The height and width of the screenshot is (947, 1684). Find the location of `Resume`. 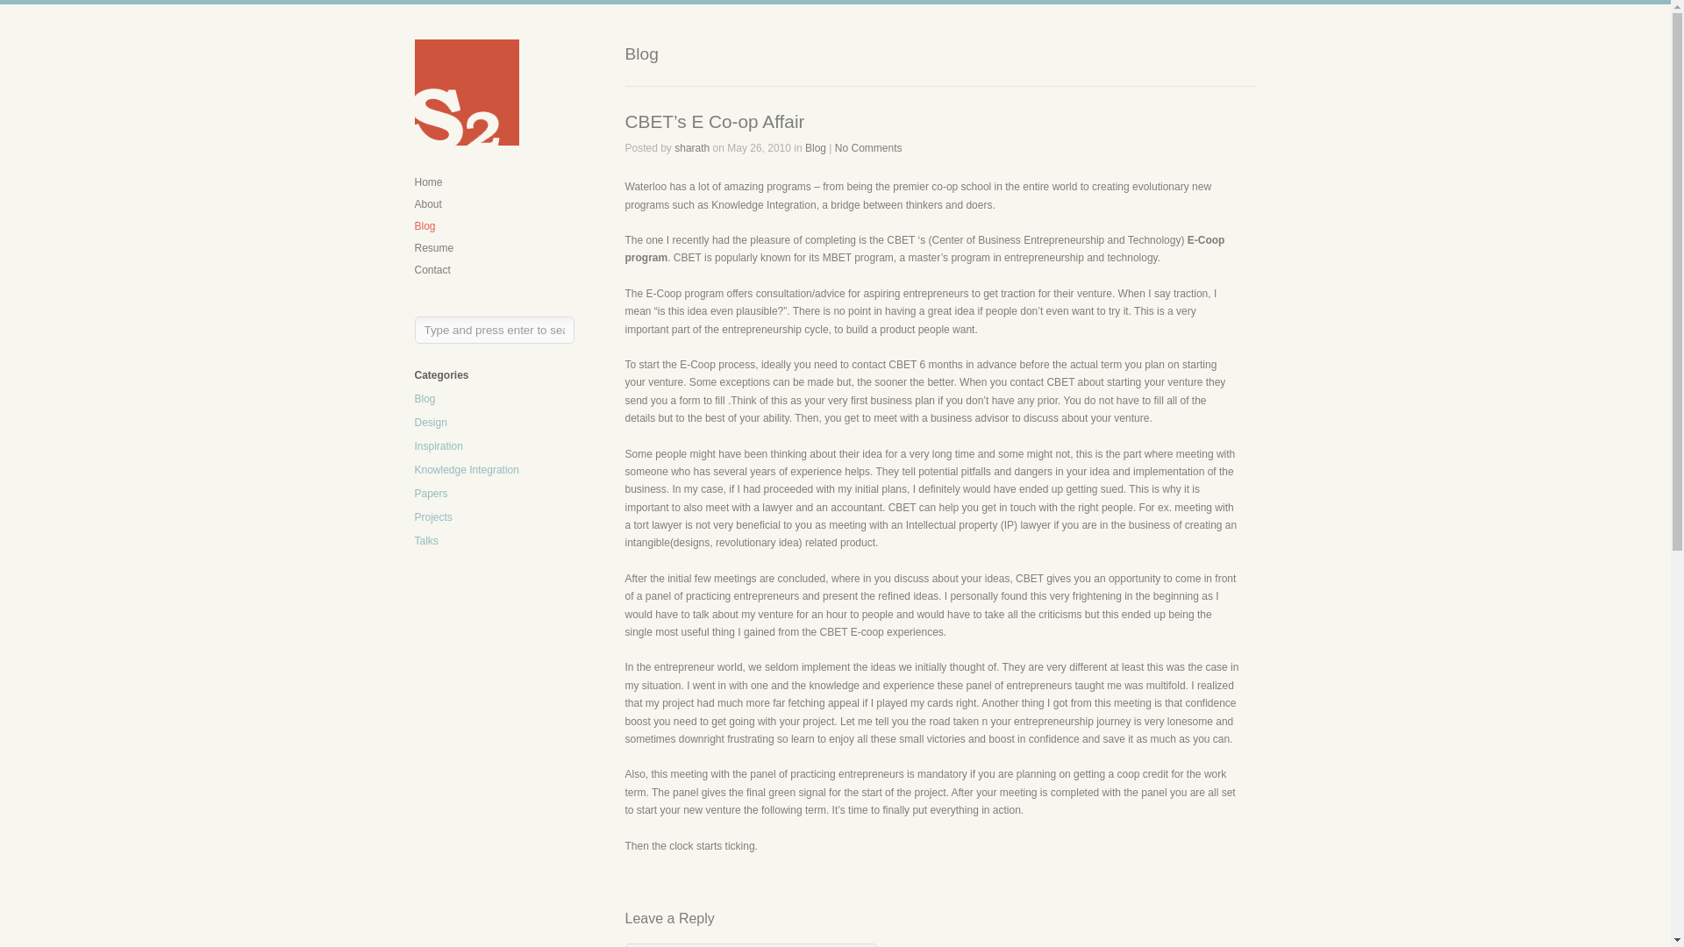

Resume is located at coordinates (433, 248).